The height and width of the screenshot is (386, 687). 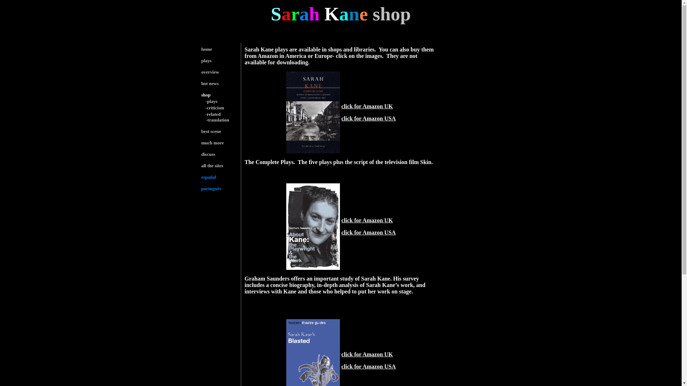 I want to click on shop, so click(x=205, y=95).